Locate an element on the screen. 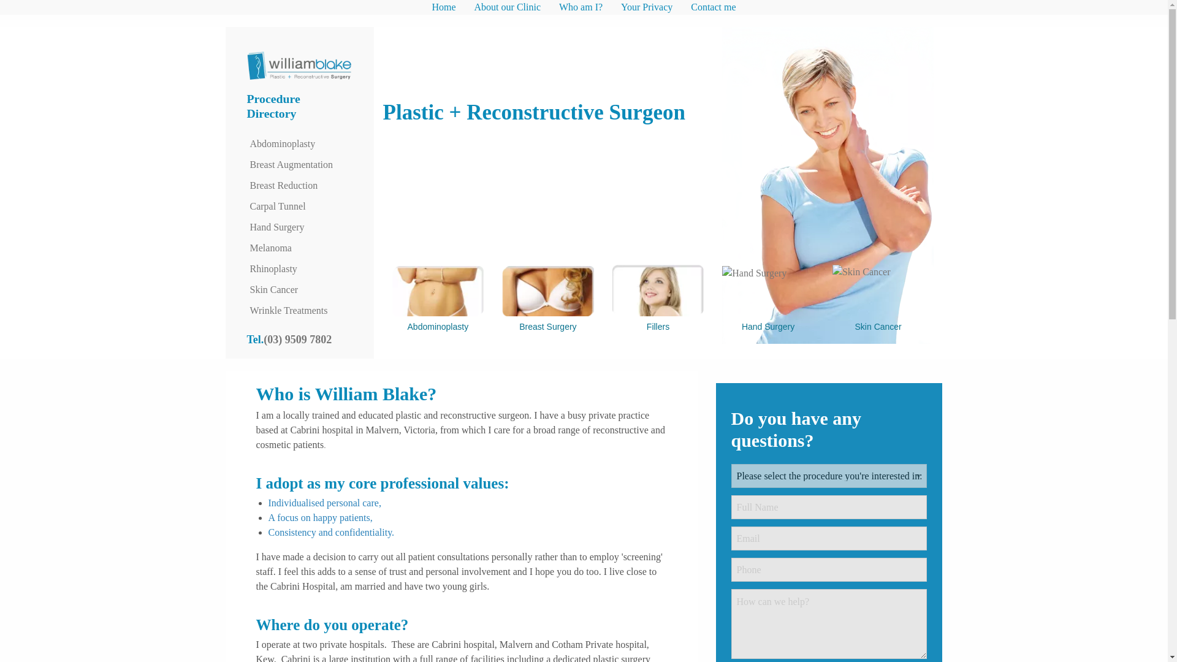 Image resolution: width=1177 pixels, height=662 pixels. Wrinkle Treatments is located at coordinates (299, 310).